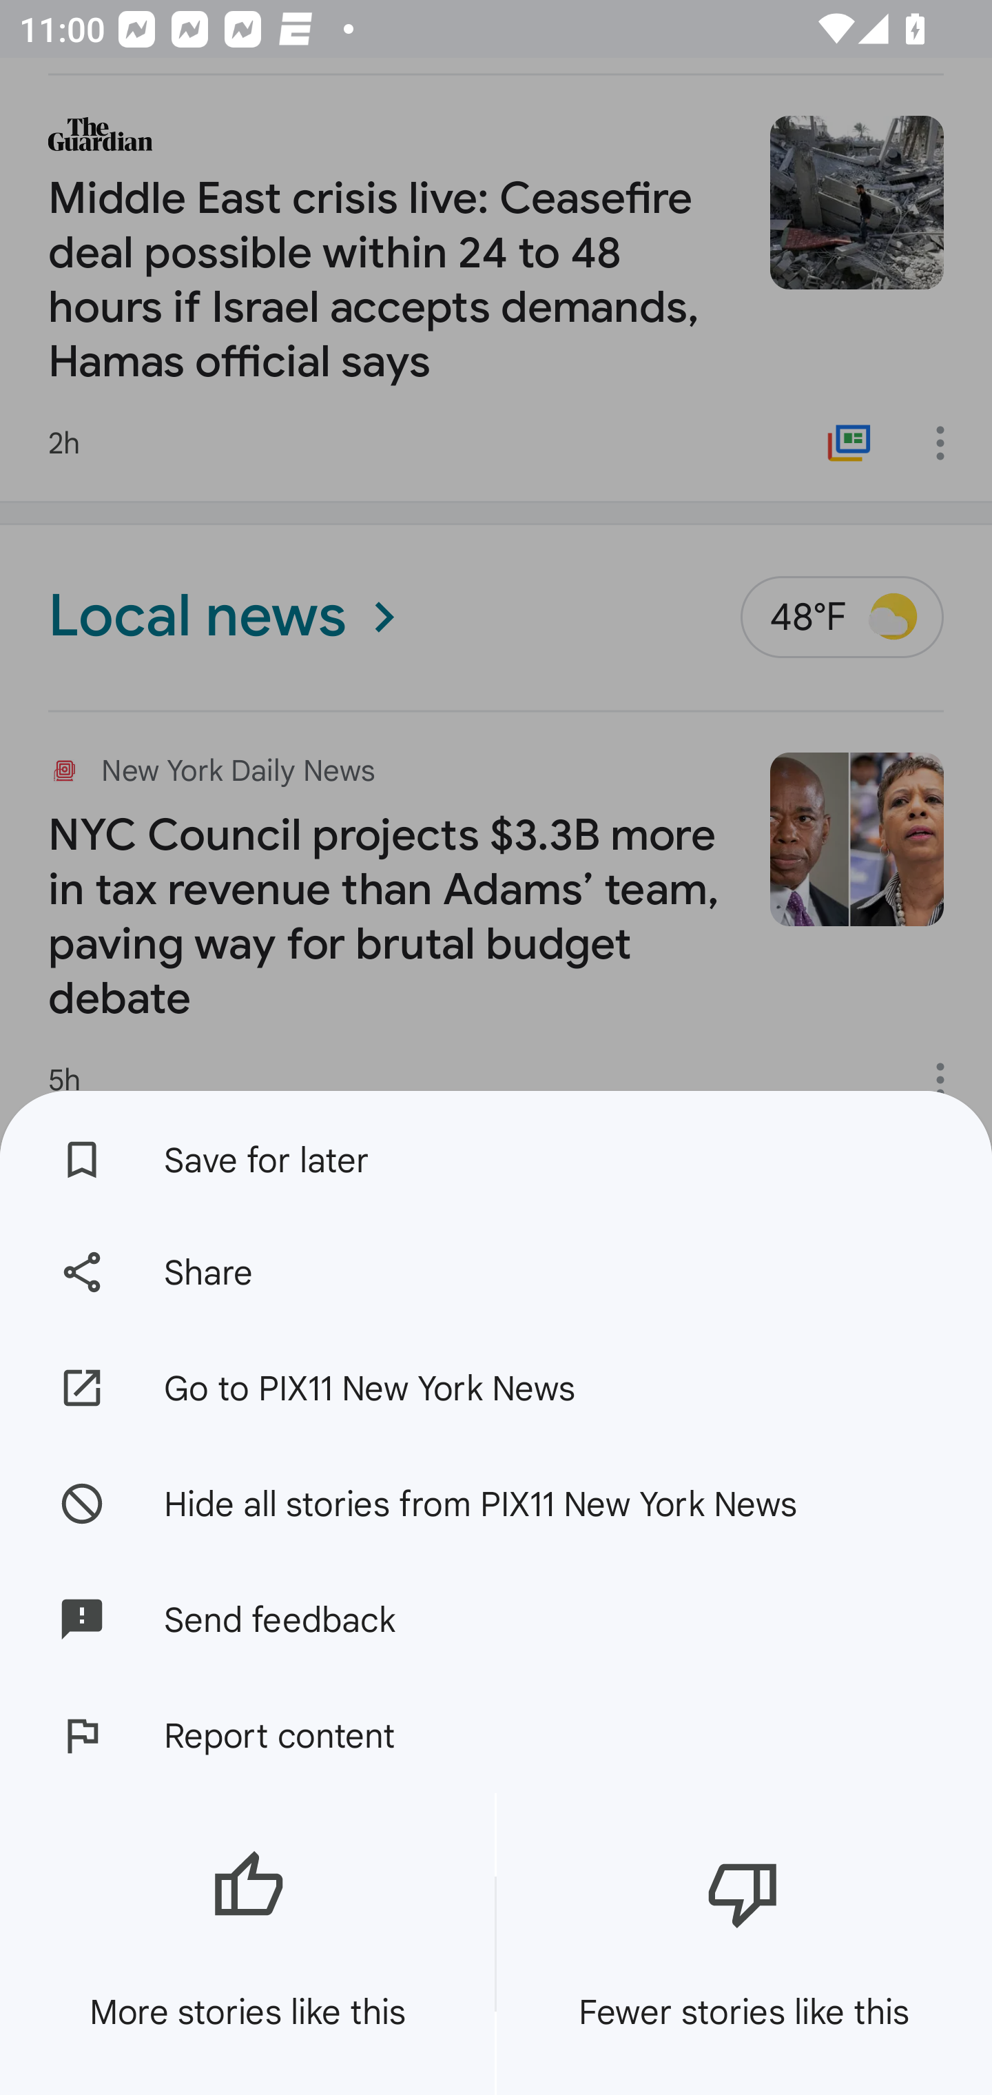 Image resolution: width=992 pixels, height=2095 pixels. I want to click on Send feedback, so click(496, 1619).